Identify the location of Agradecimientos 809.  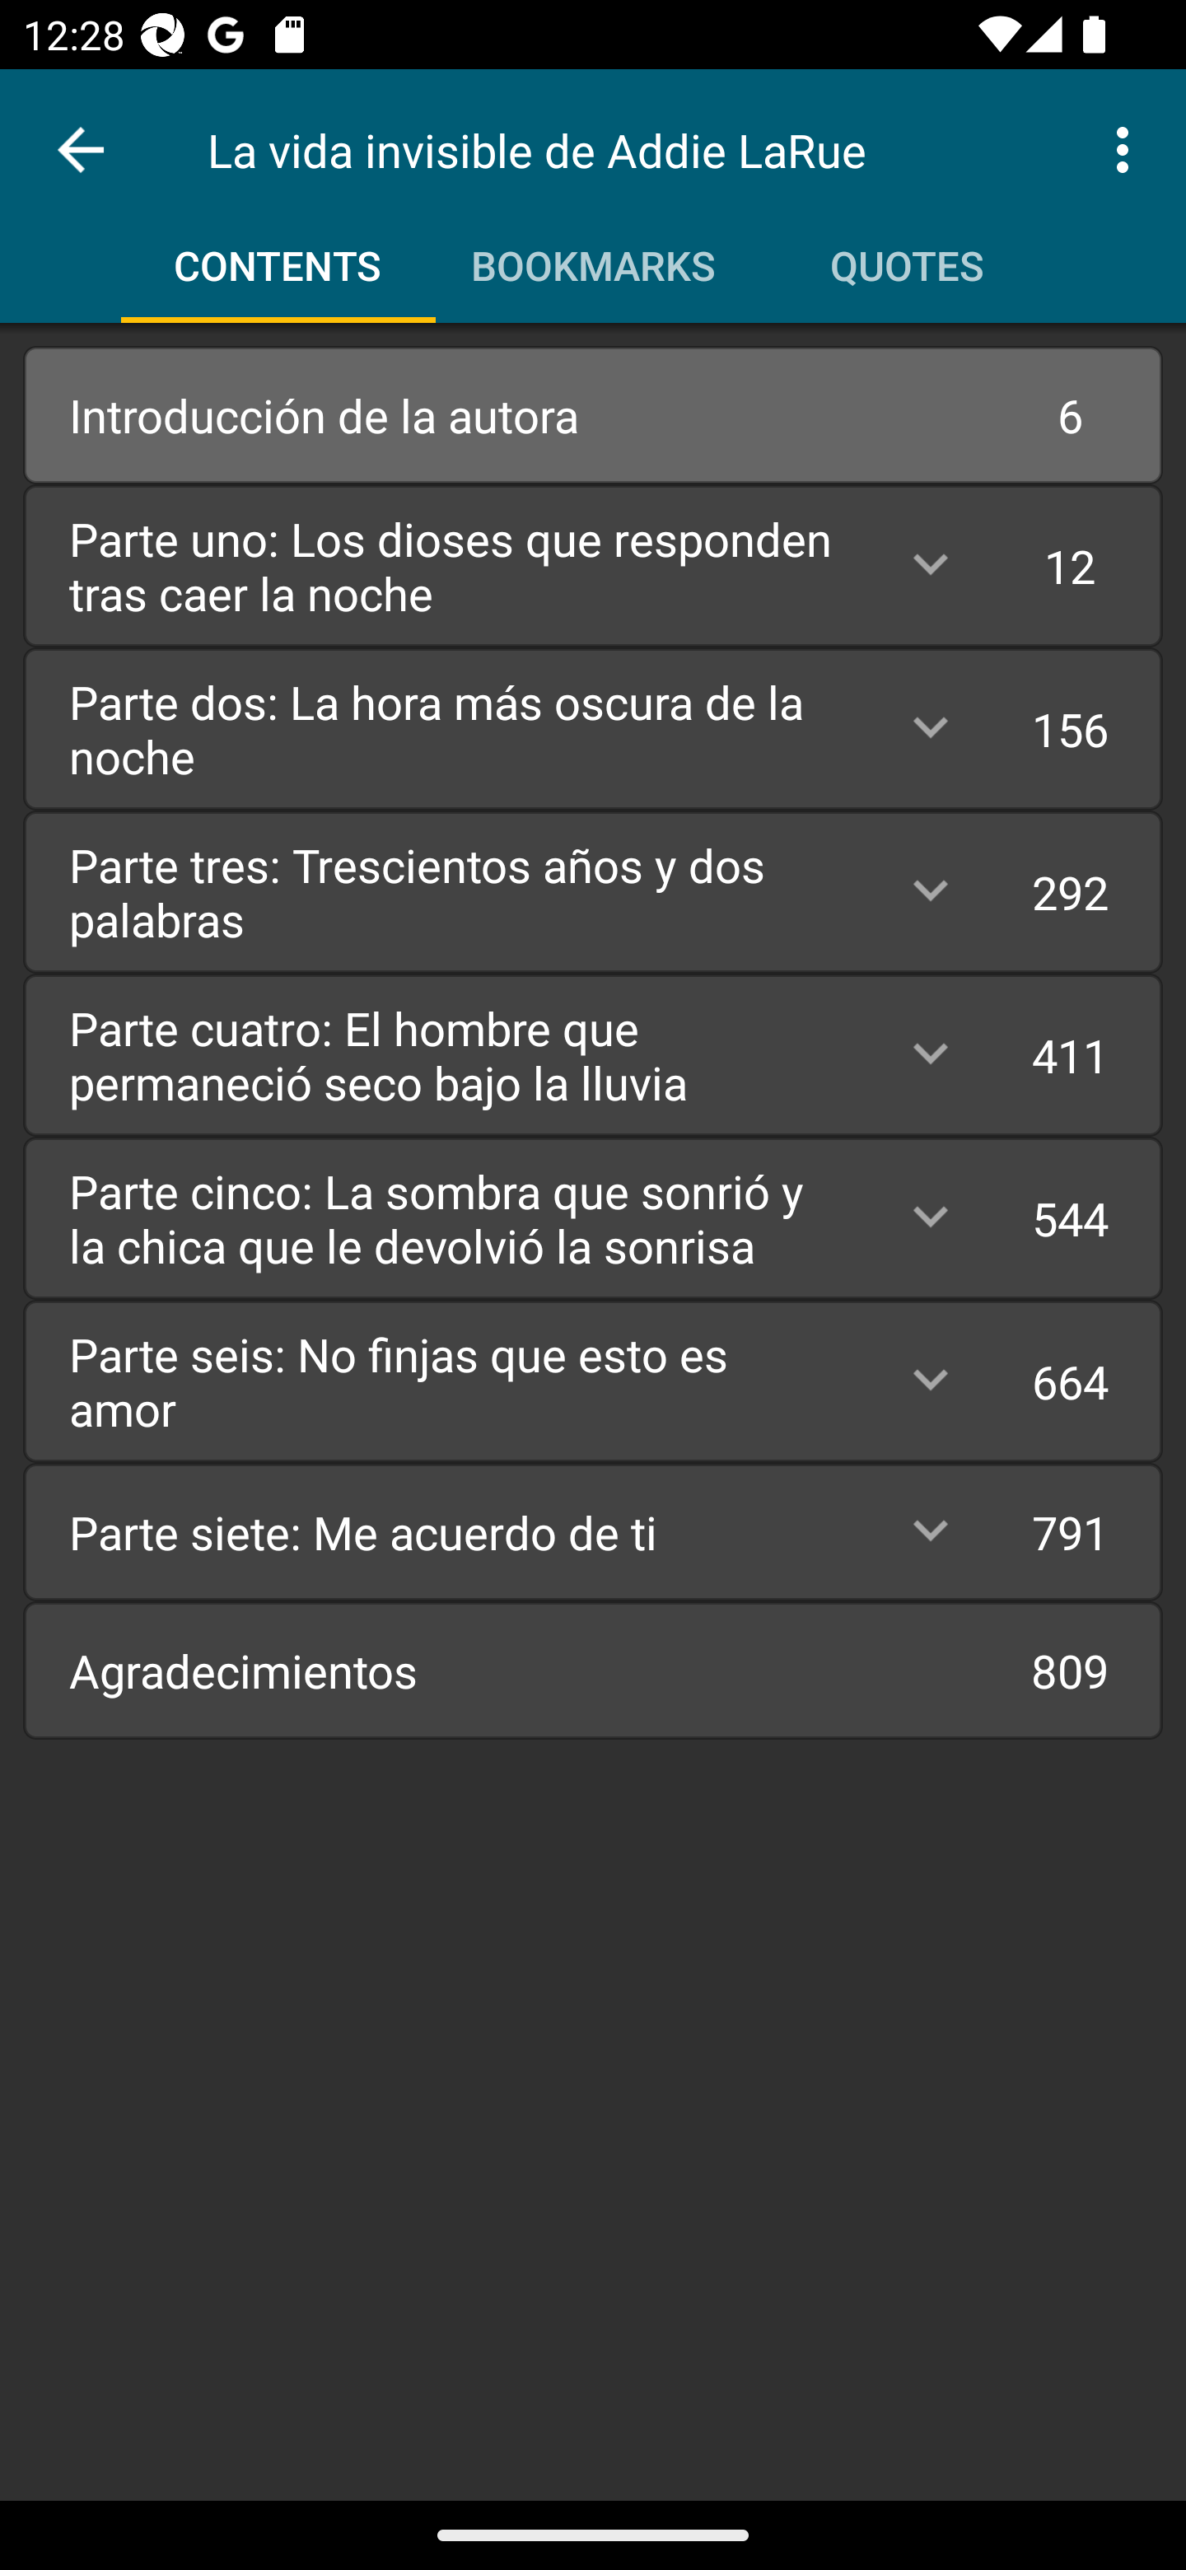
(593, 1670).